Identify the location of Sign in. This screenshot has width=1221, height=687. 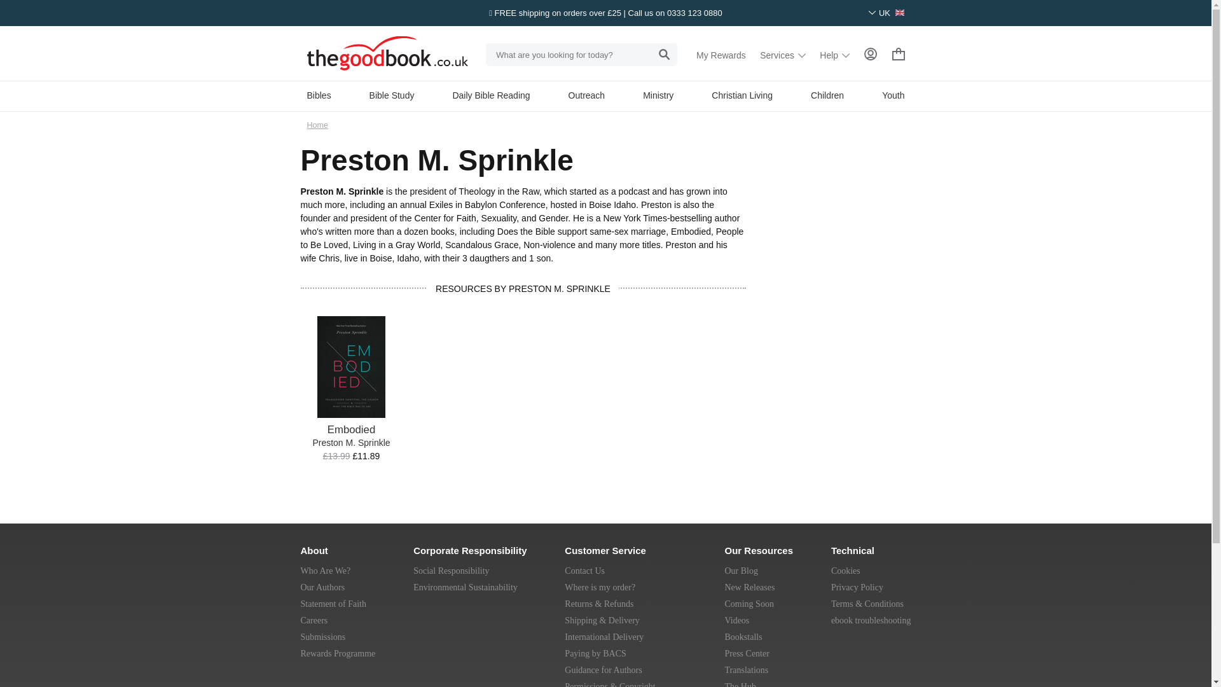
(870, 53).